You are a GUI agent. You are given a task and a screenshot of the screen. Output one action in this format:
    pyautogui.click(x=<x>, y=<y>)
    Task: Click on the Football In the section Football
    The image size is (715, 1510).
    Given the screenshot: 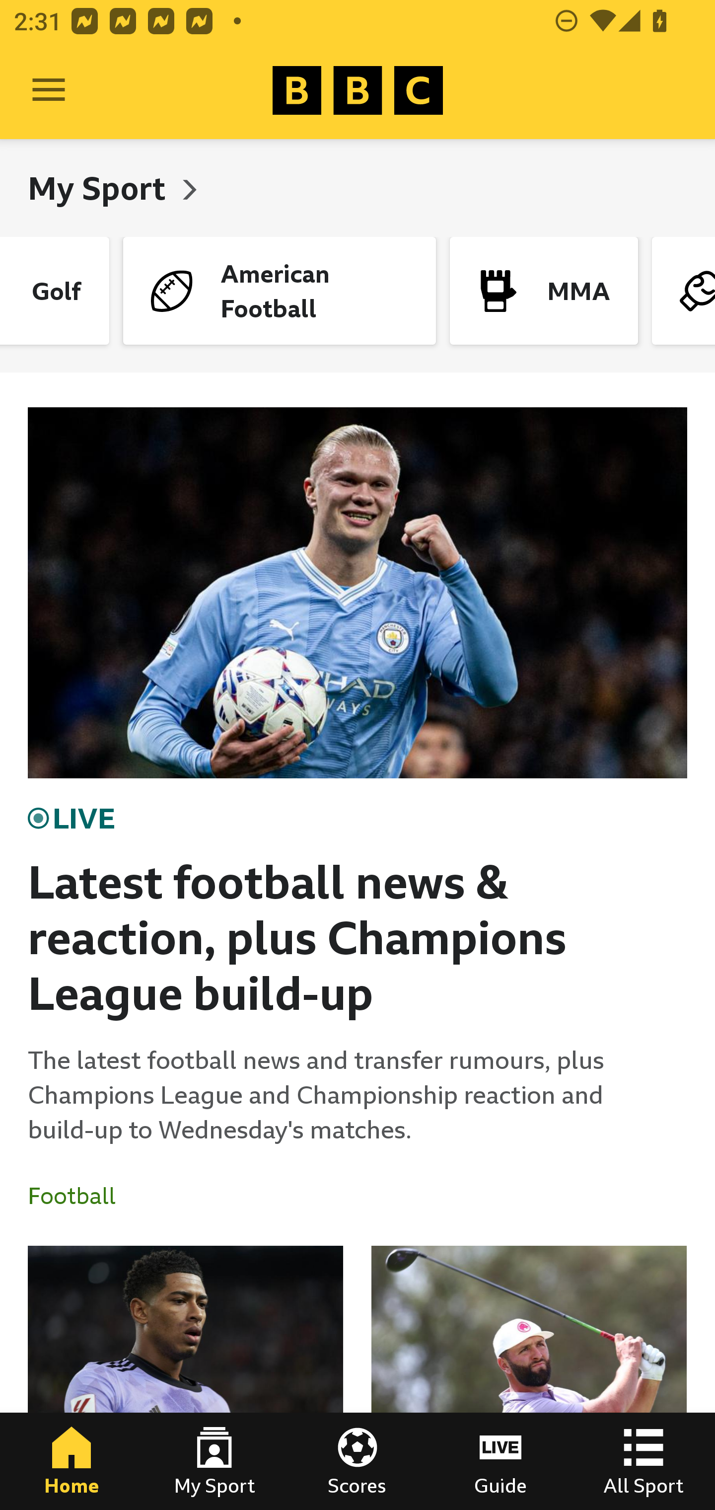 What is the action you would take?
    pyautogui.click(x=79, y=1196)
    